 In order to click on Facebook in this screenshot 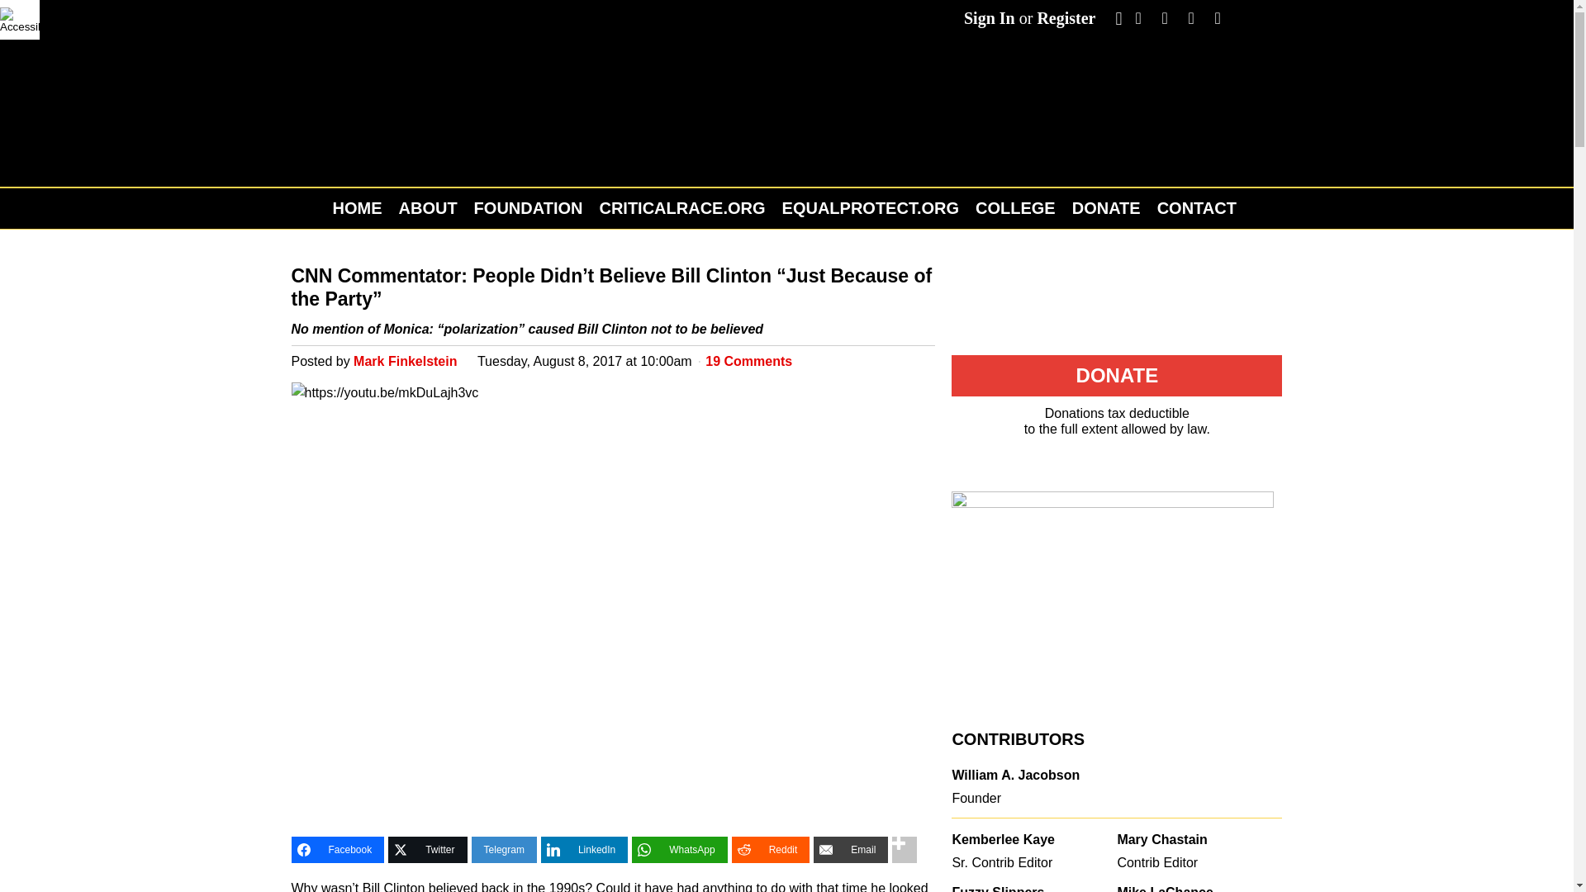, I will do `click(337, 850)`.